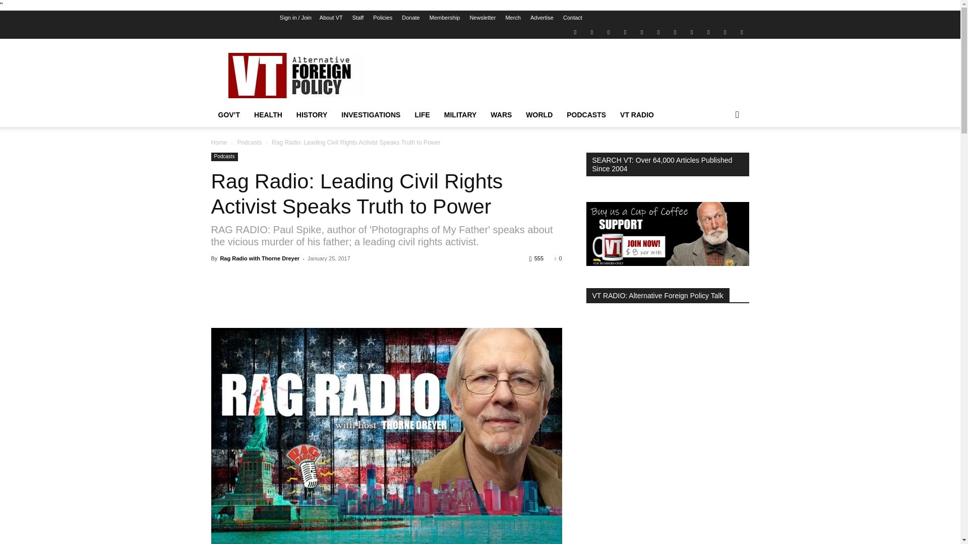 The height and width of the screenshot is (544, 968). What do you see at coordinates (358, 18) in the screenshot?
I see `Staff` at bounding box center [358, 18].